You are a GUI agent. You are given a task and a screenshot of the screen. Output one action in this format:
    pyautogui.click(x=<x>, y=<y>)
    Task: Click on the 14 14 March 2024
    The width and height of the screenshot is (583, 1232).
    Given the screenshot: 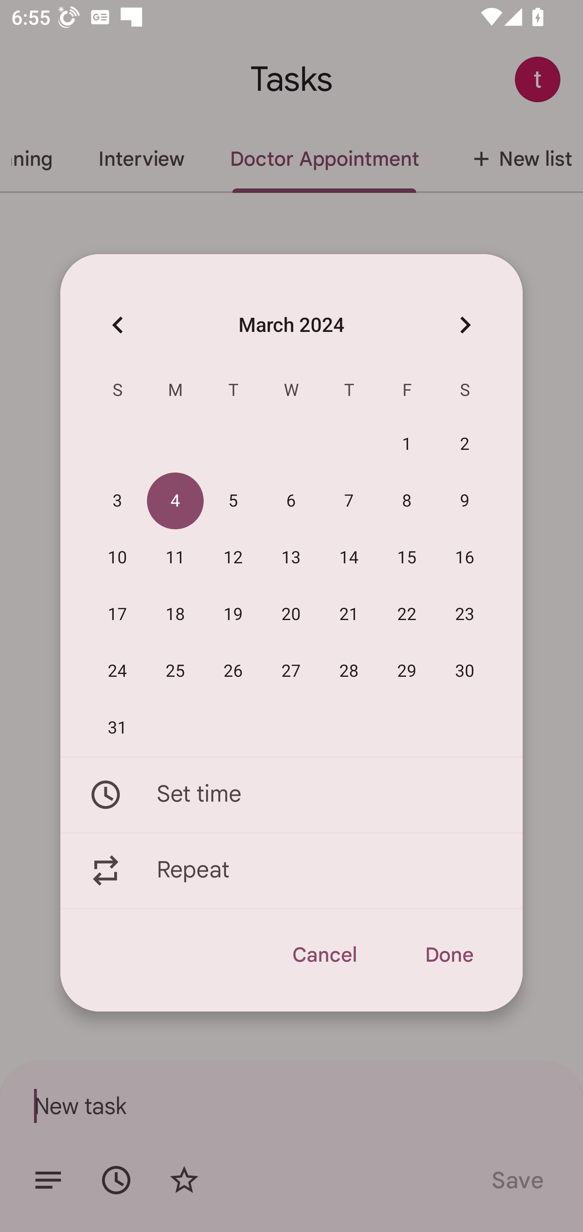 What is the action you would take?
    pyautogui.click(x=349, y=558)
    